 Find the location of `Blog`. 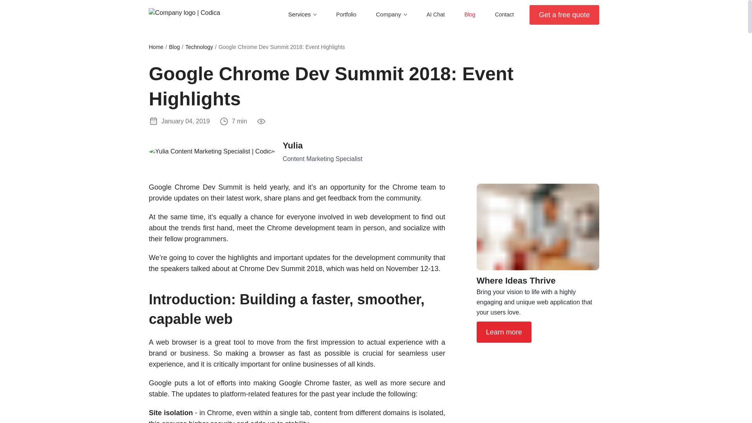

Blog is located at coordinates (174, 47).